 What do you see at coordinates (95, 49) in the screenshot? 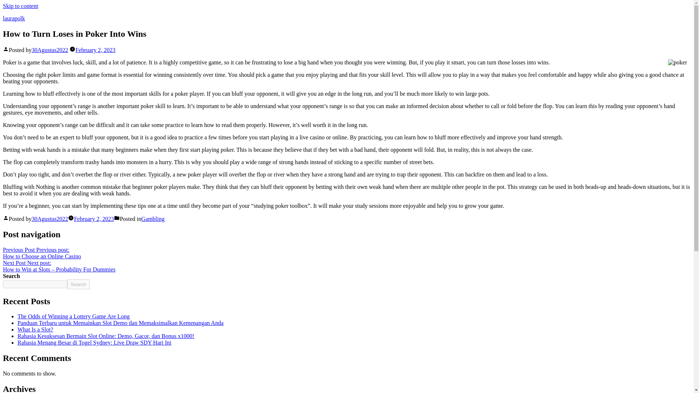
I see `February 2, 2023` at bounding box center [95, 49].